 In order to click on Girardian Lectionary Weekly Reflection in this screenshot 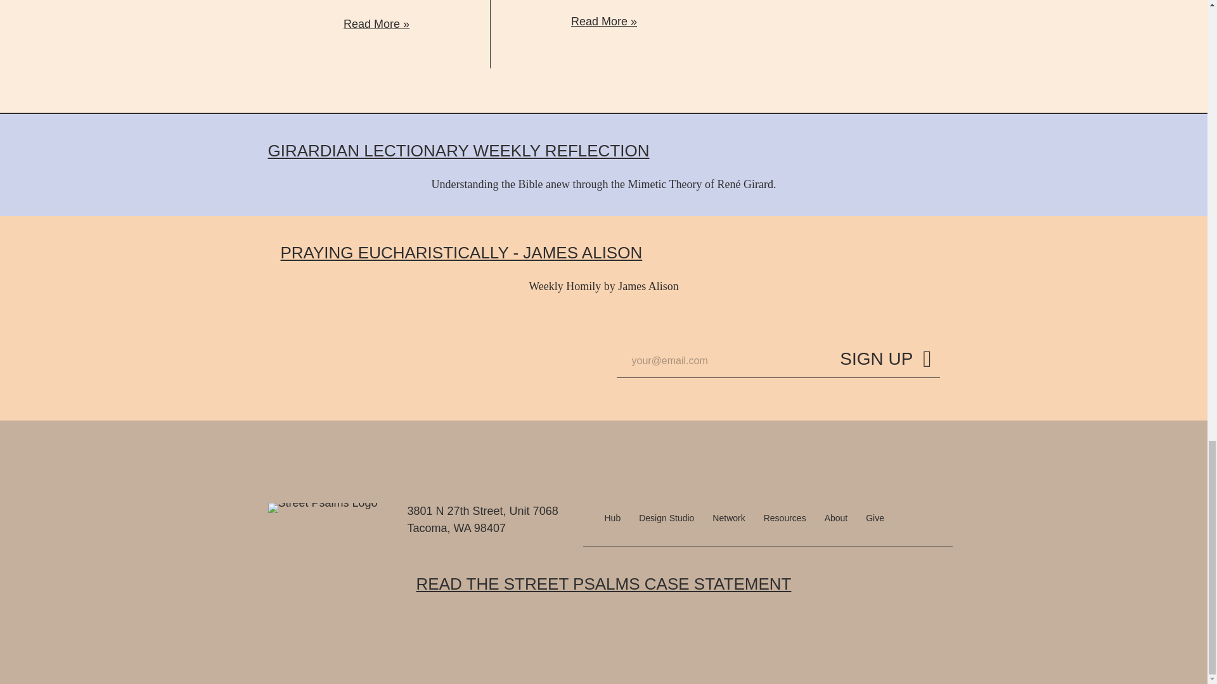, I will do `click(458, 150)`.